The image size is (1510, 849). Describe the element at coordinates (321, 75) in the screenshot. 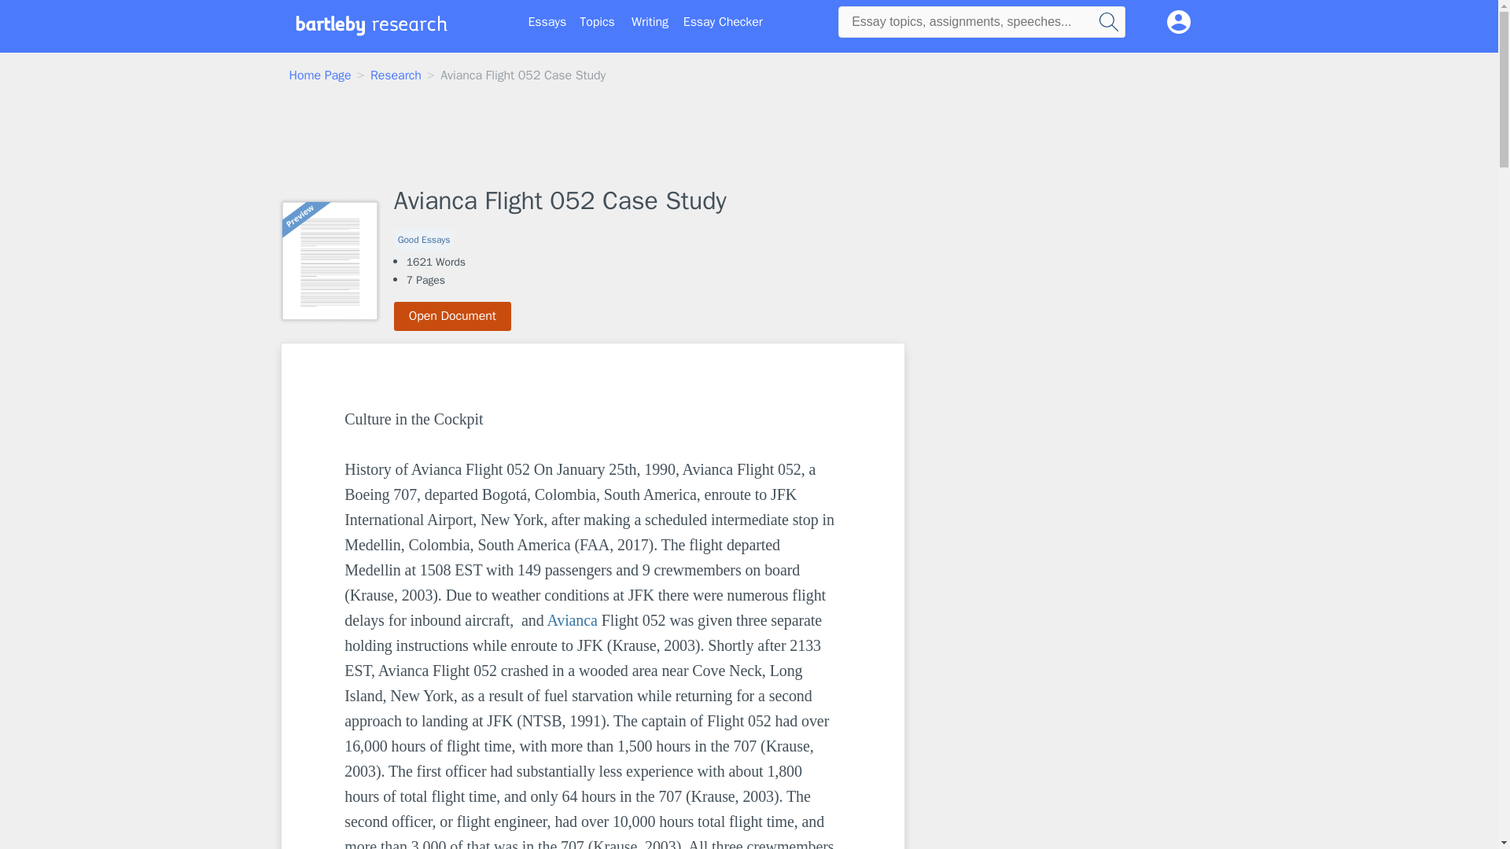

I see `Home Page` at that location.